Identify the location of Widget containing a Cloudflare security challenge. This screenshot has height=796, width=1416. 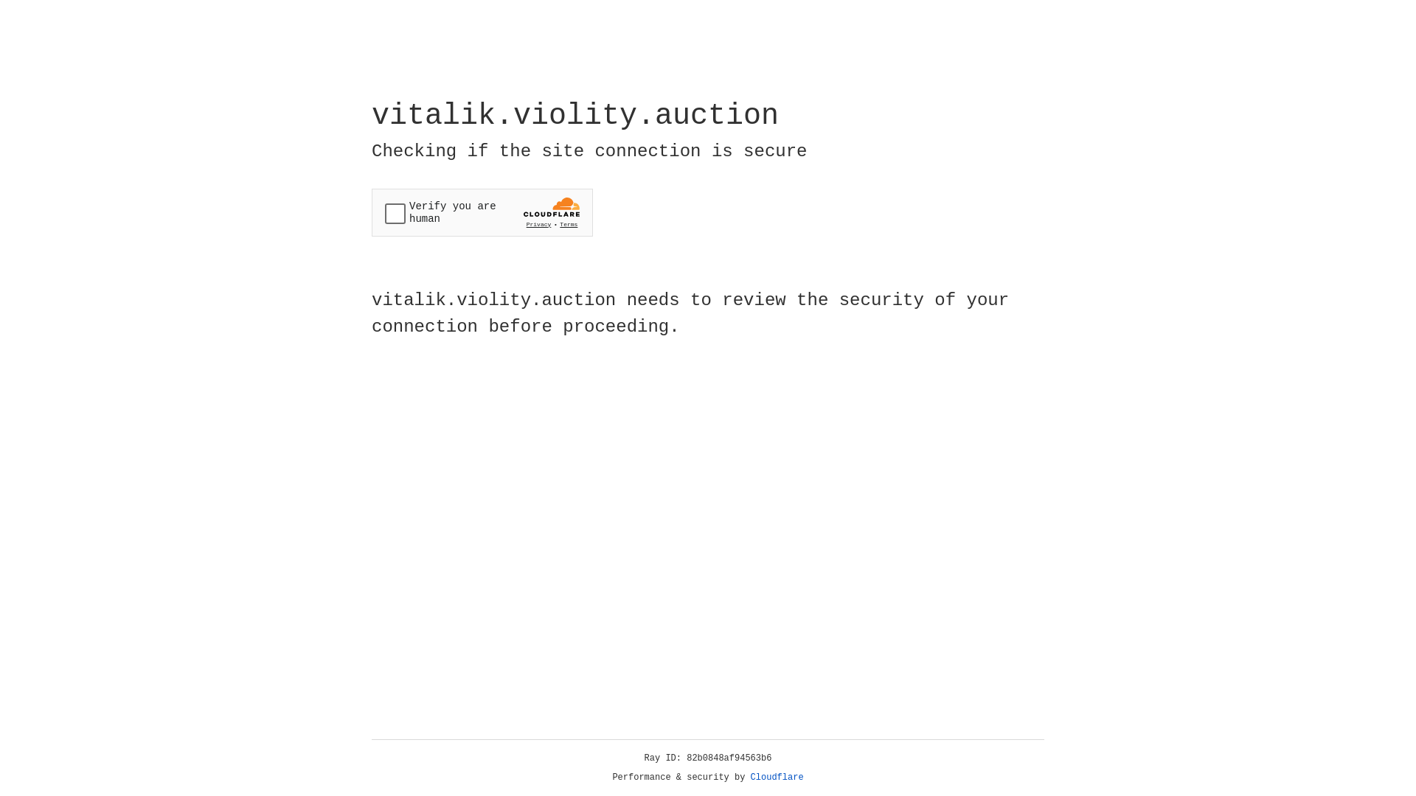
(482, 212).